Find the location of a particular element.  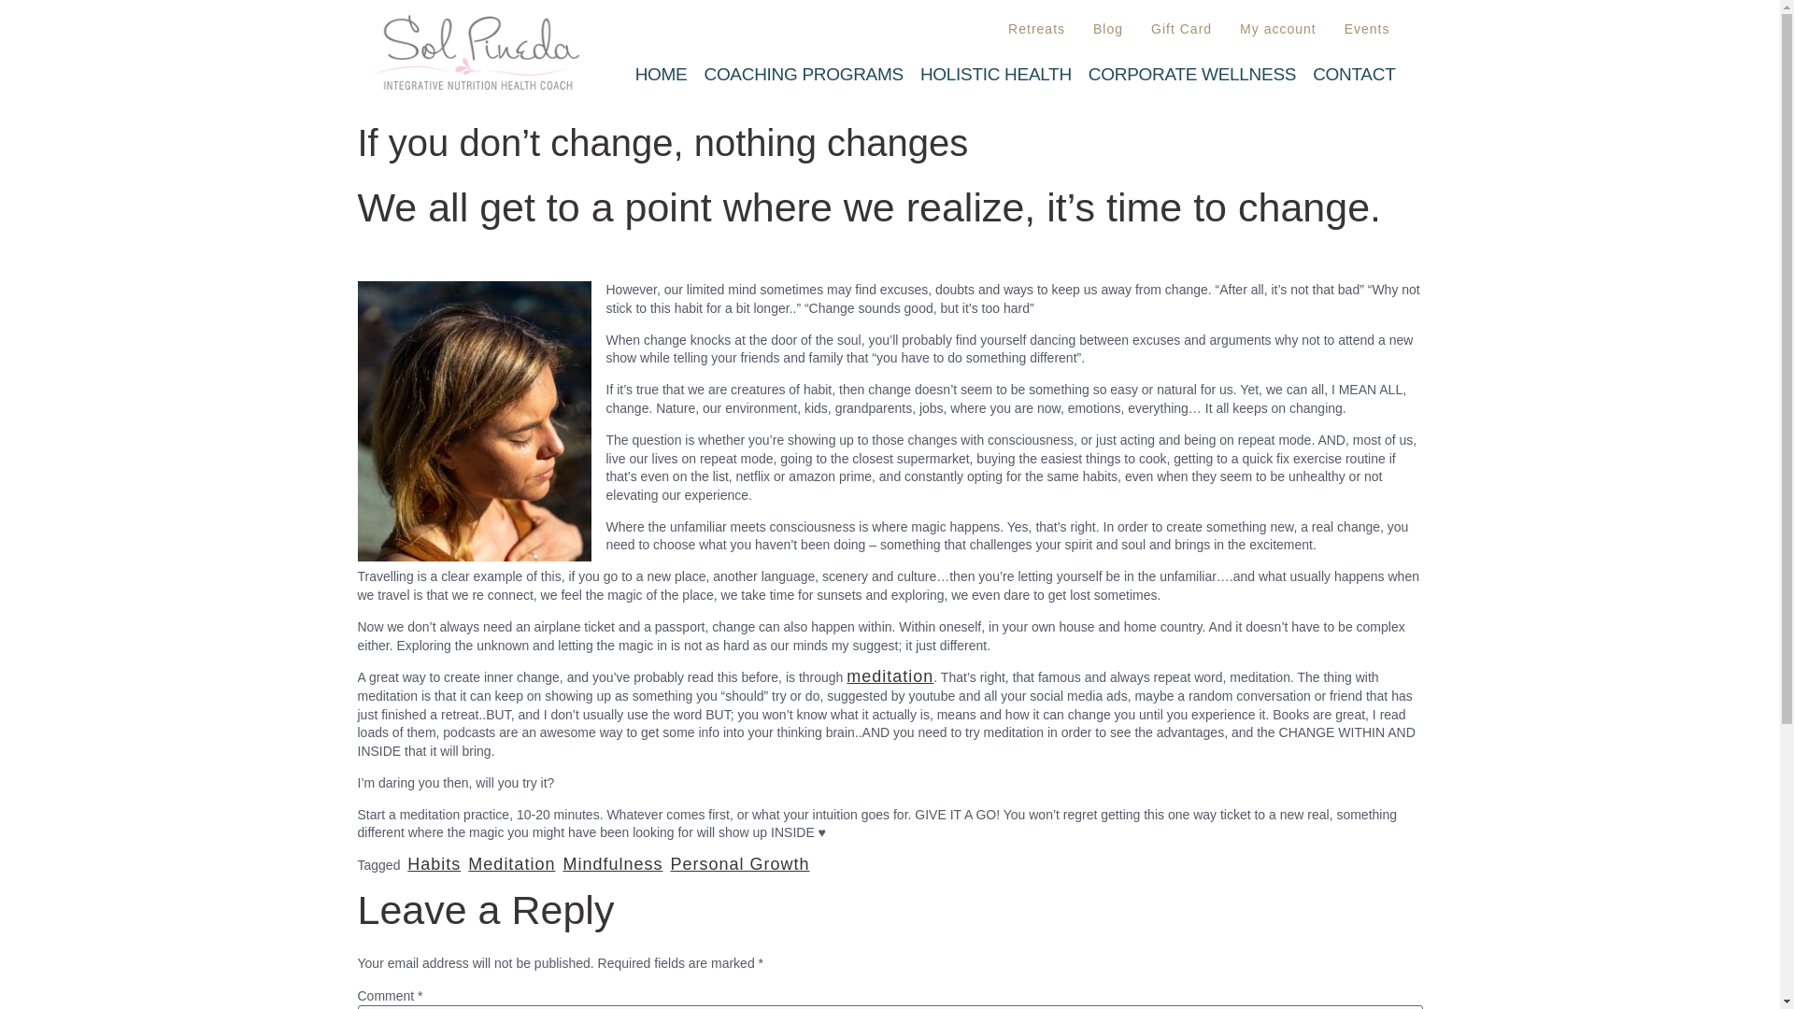

CORPORATE WELLNESS is located at coordinates (1191, 74).